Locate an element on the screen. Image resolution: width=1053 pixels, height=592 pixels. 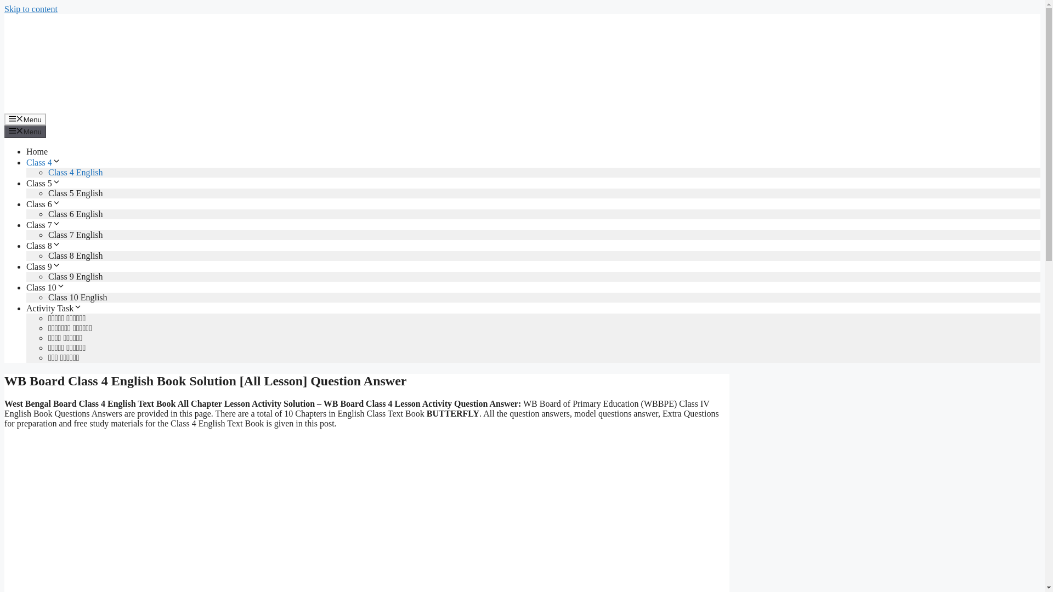
Class 10 is located at coordinates (46, 287).